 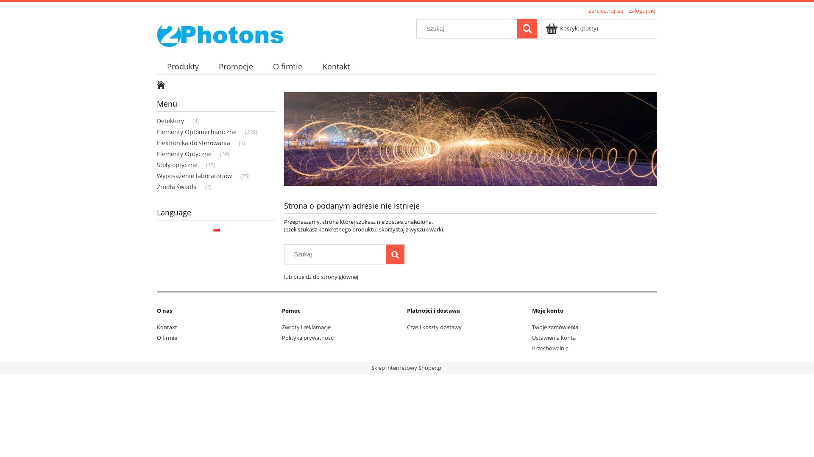 I want to click on Kontakt, so click(x=336, y=67).